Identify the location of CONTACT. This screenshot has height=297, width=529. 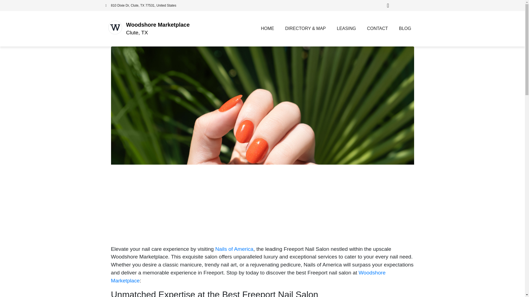
(377, 29).